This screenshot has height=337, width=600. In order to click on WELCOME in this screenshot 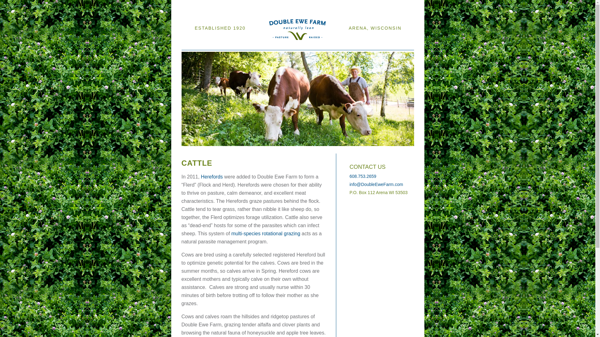, I will do `click(191, 45)`.